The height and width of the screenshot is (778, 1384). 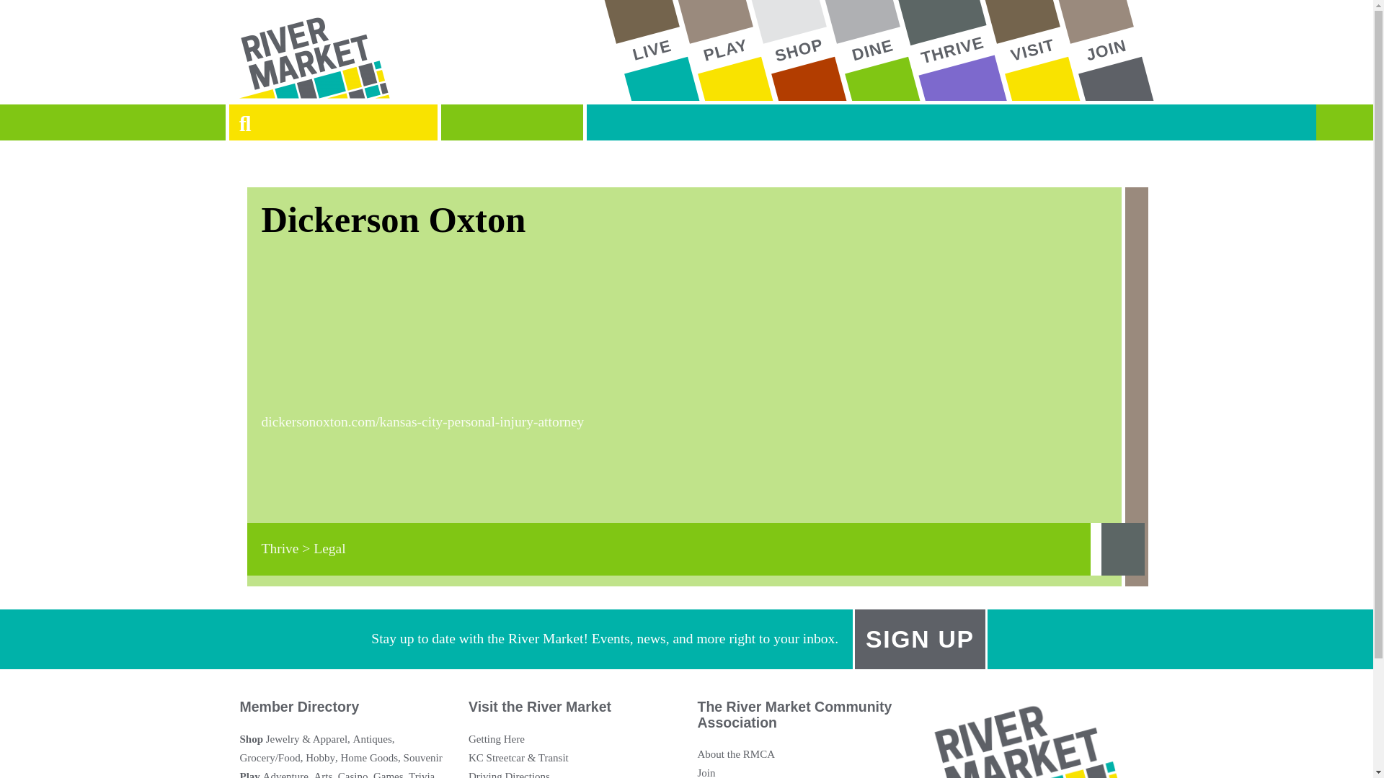 What do you see at coordinates (667, 549) in the screenshot?
I see `Legal` at bounding box center [667, 549].